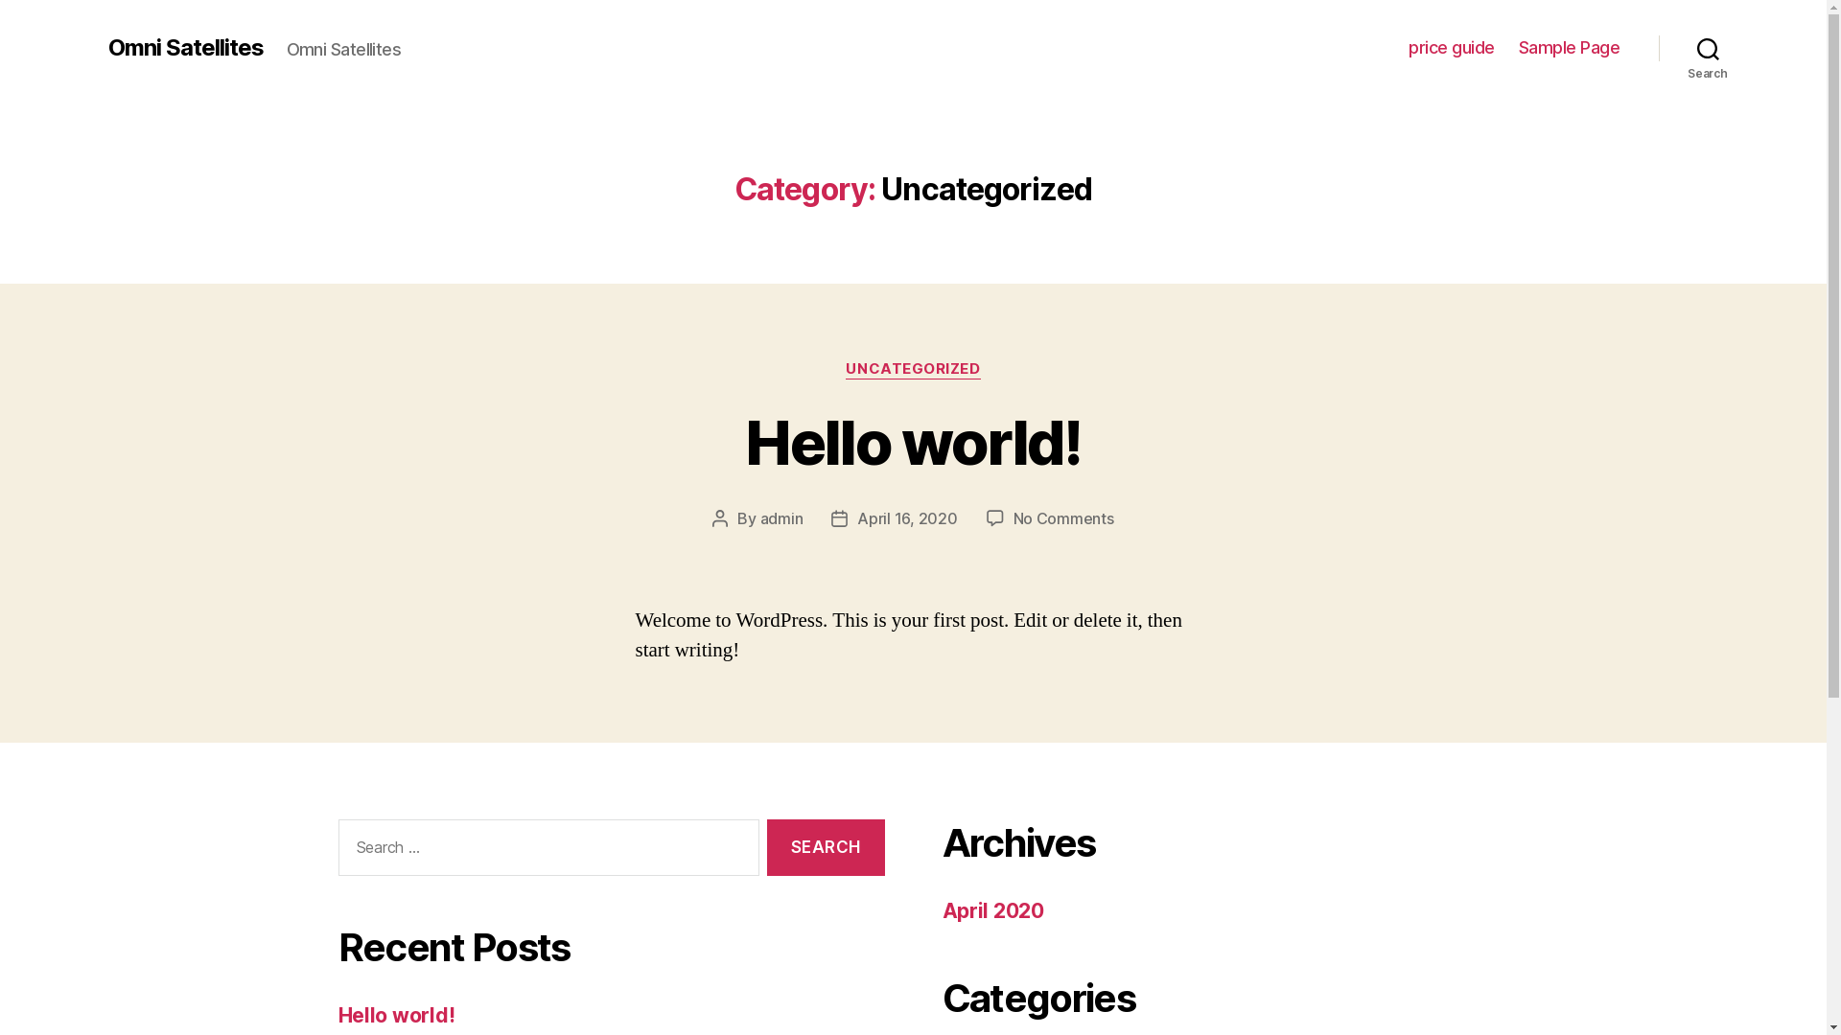 This screenshot has height=1035, width=1841. Describe the element at coordinates (992, 910) in the screenshot. I see `April 2020` at that location.